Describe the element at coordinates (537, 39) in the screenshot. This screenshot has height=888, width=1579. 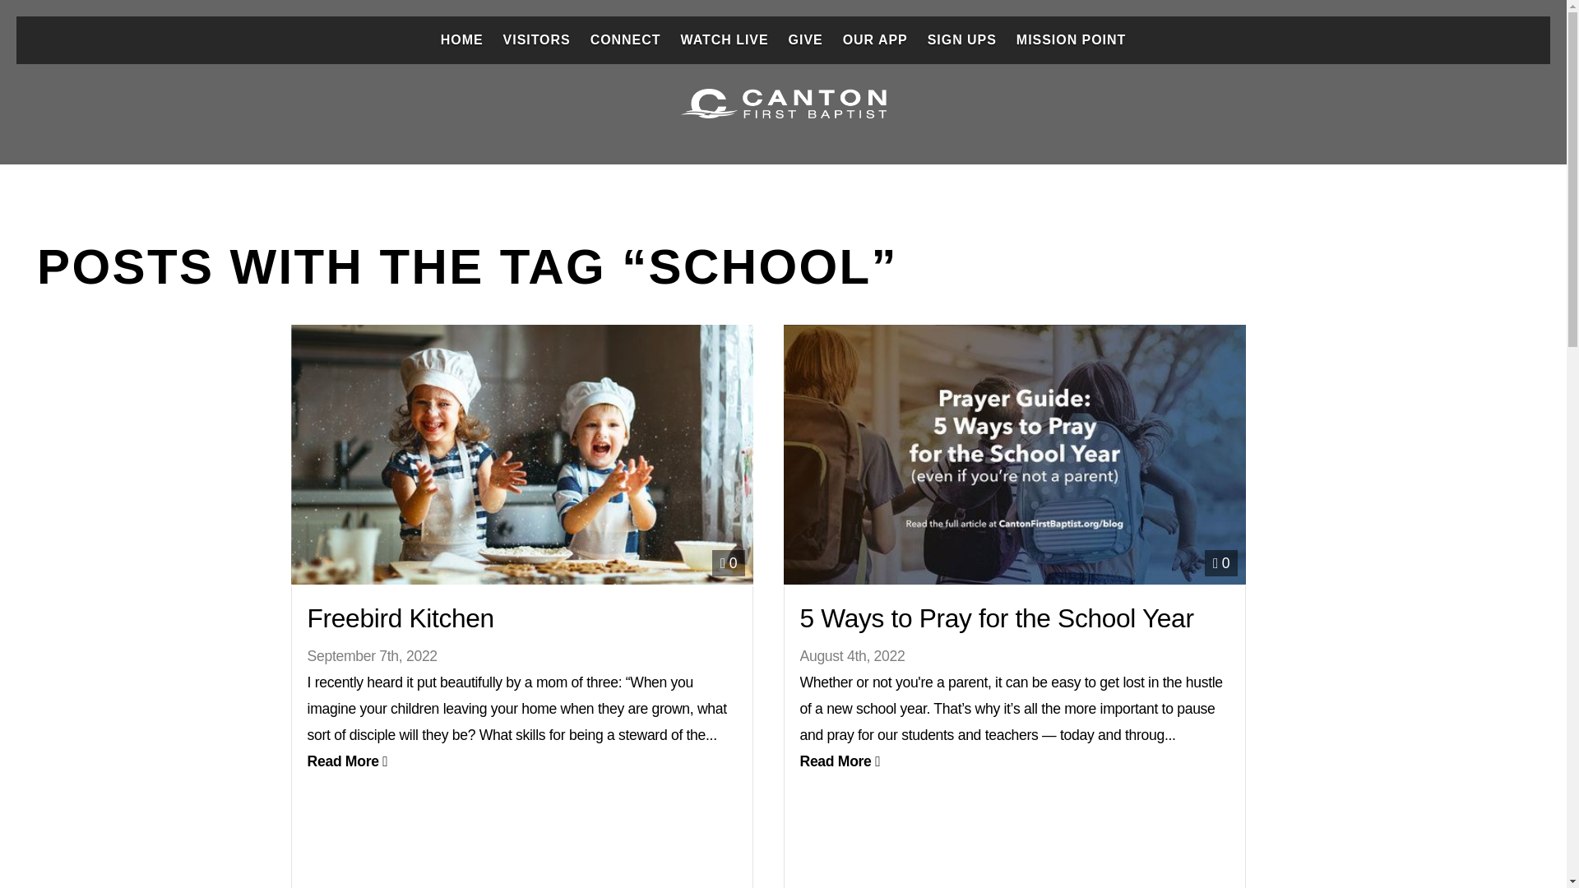
I see `VISITORS` at that location.